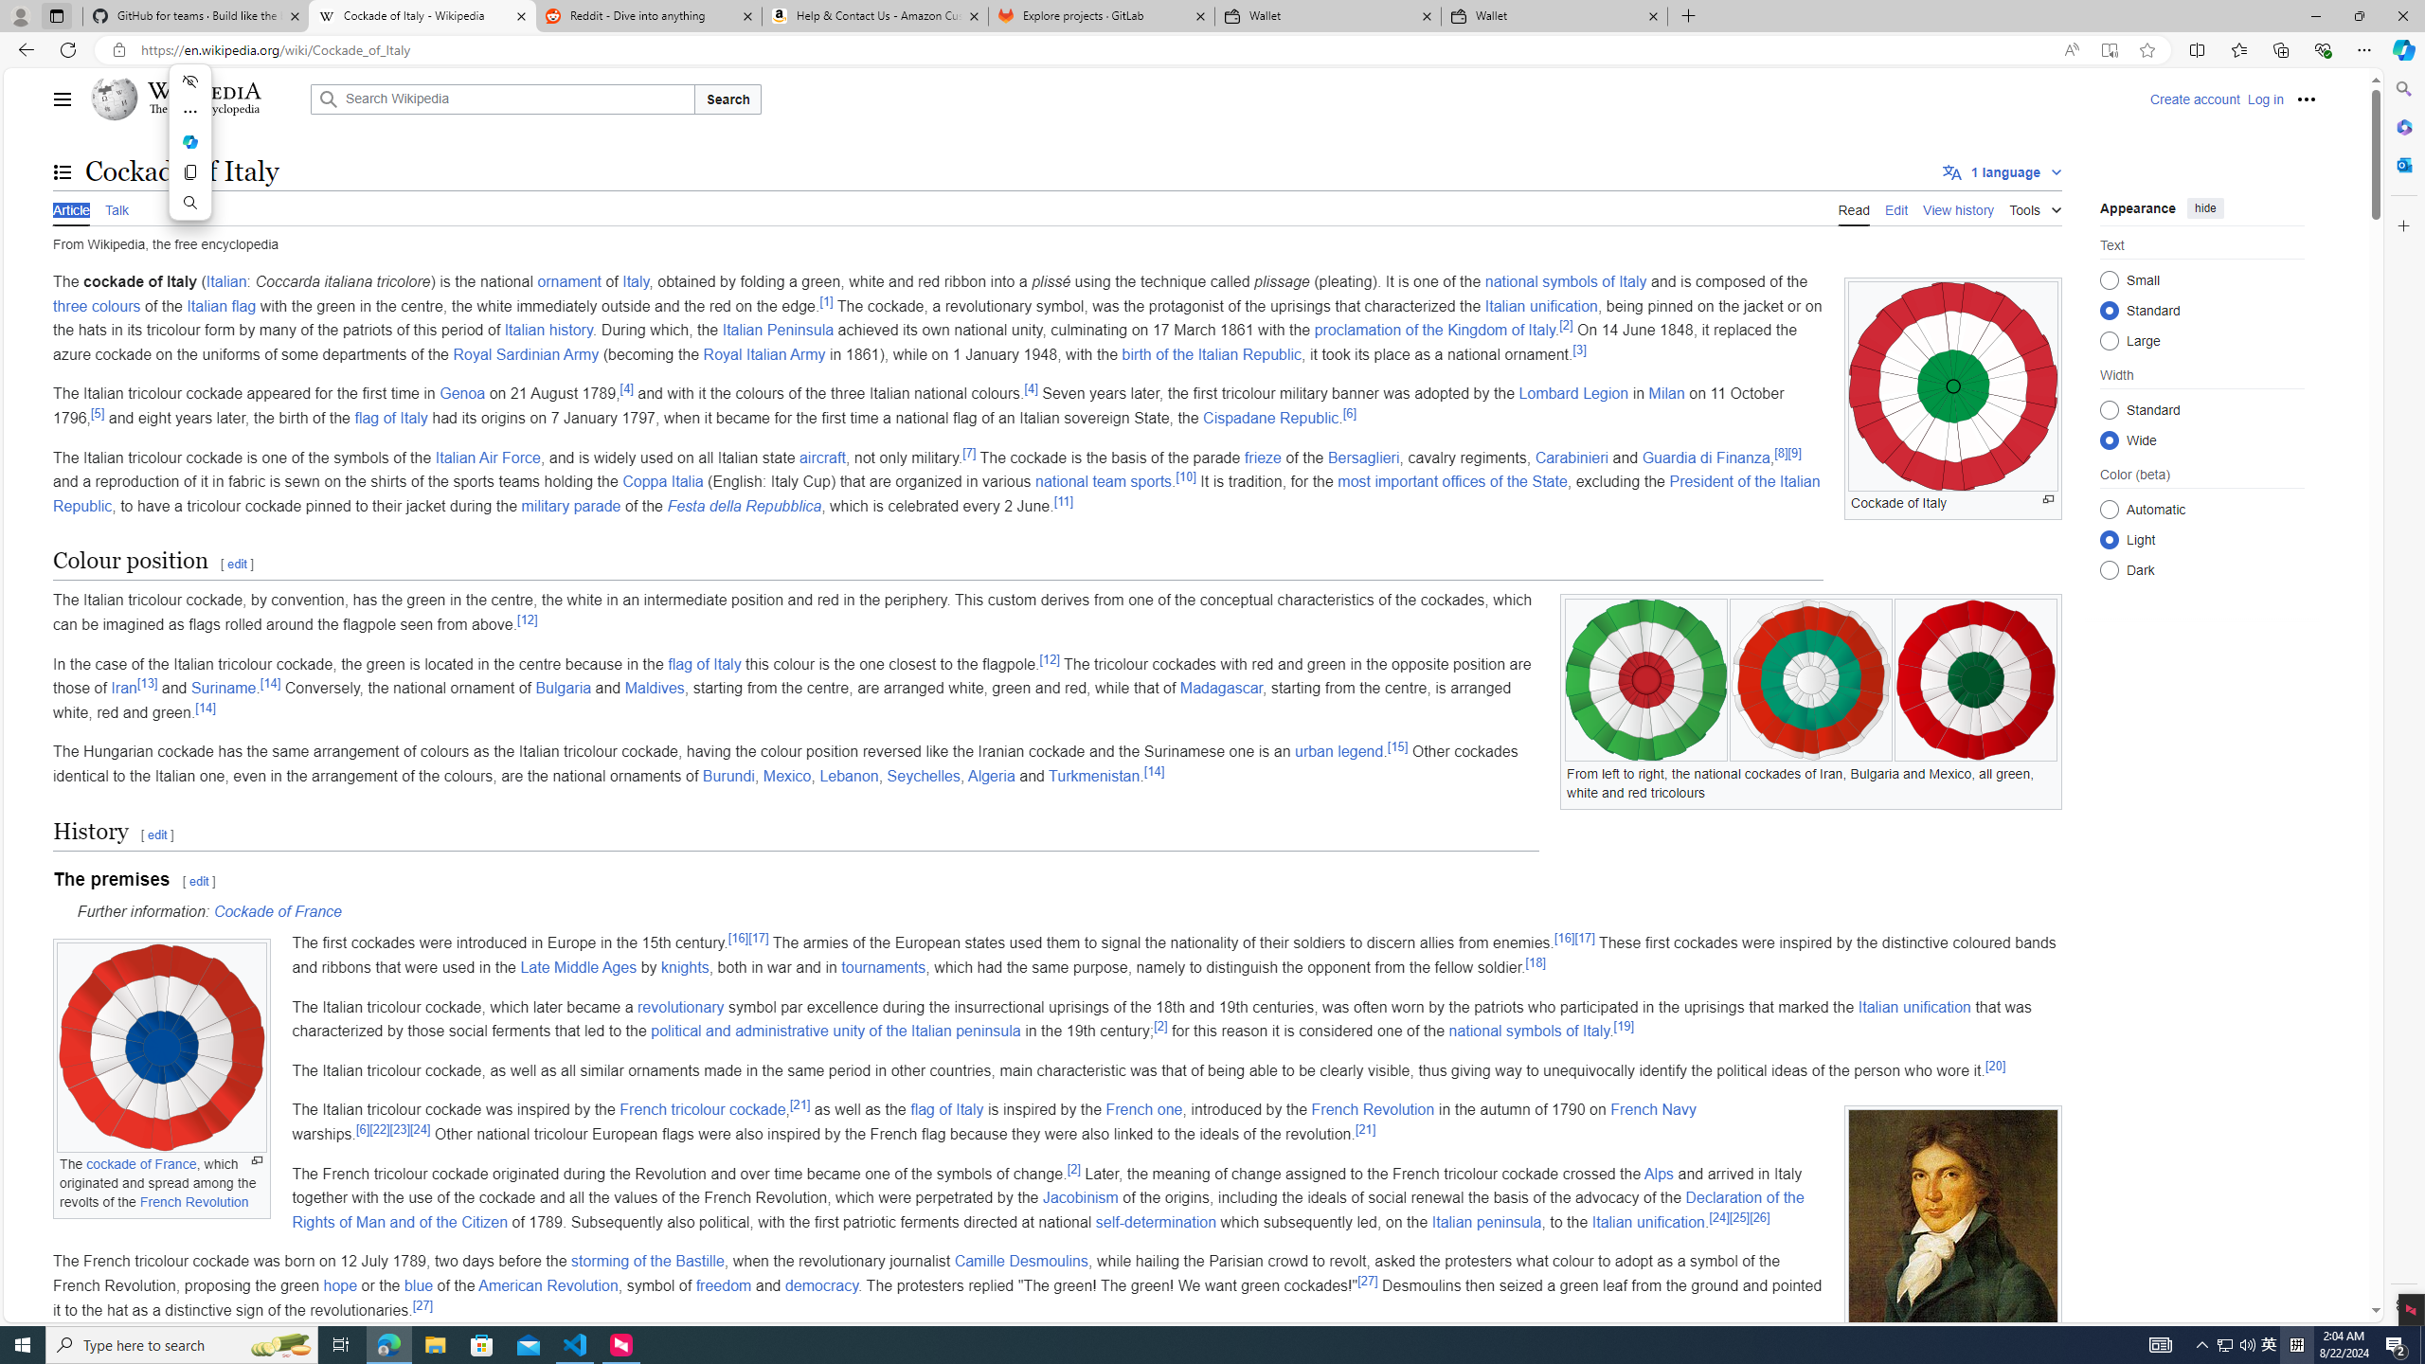 The width and height of the screenshot is (2425, 1364). What do you see at coordinates (826, 300) in the screenshot?
I see `[1]` at bounding box center [826, 300].